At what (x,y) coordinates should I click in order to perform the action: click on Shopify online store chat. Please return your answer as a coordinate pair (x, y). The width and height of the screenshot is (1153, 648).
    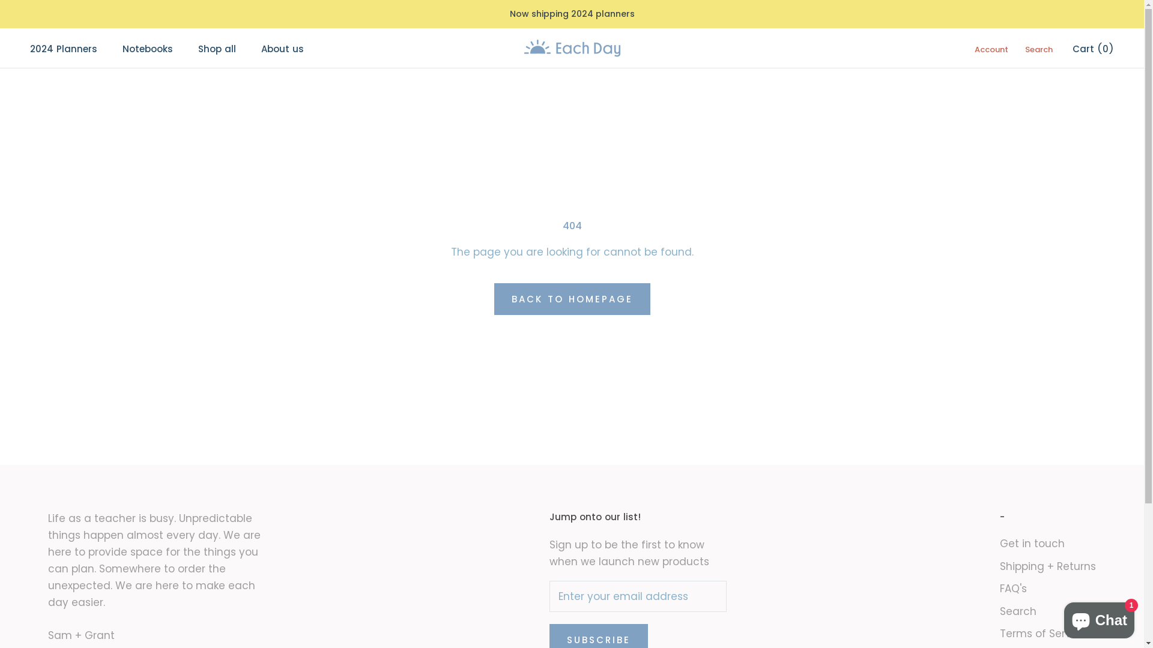
    Looking at the image, I should click on (1099, 618).